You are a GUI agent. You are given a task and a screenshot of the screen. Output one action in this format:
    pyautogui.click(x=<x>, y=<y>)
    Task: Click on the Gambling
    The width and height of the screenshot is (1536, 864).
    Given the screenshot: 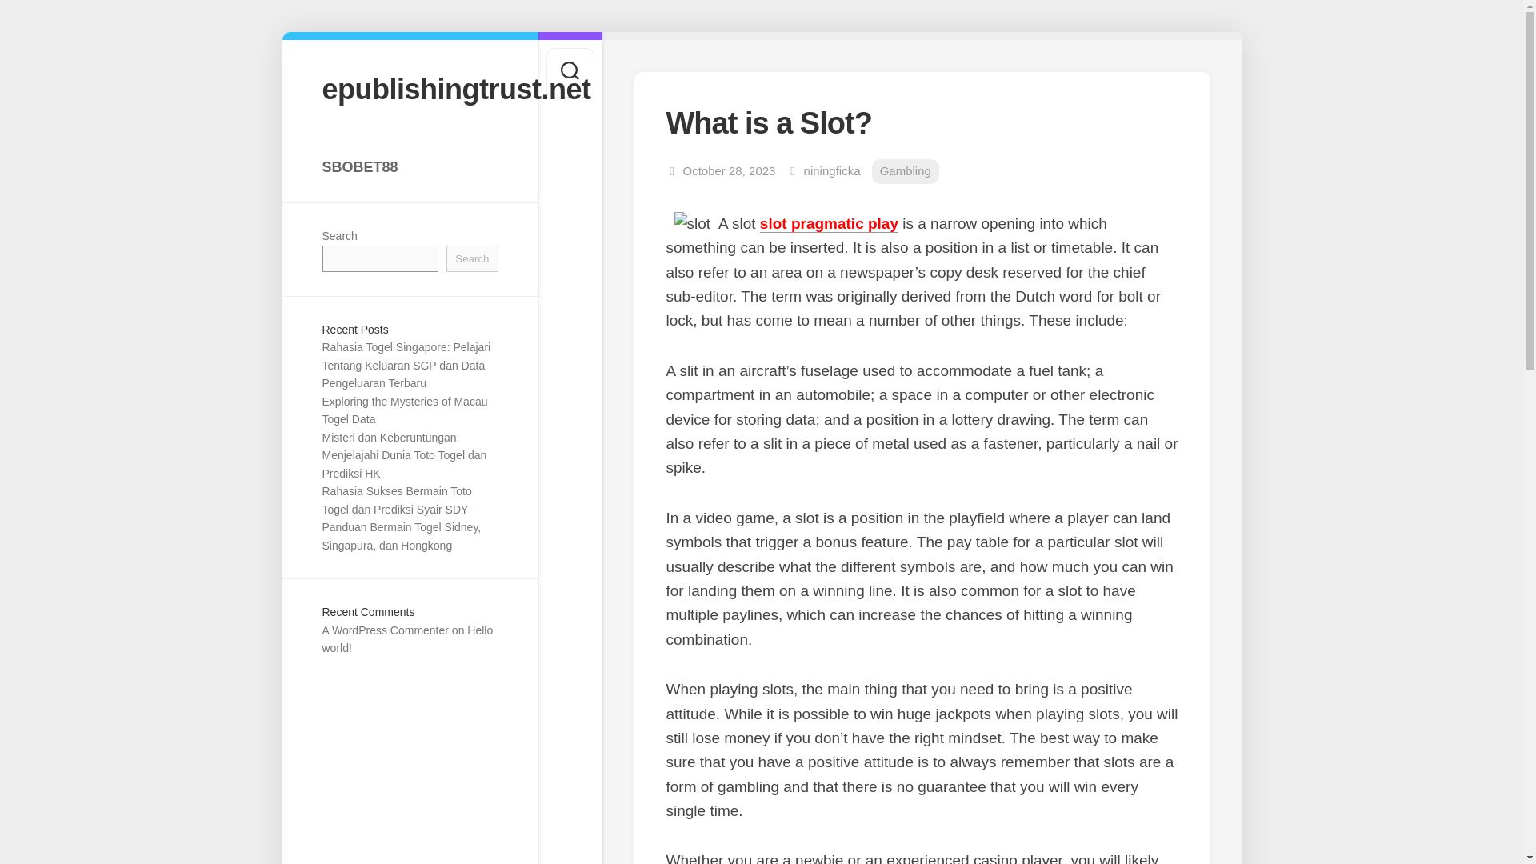 What is the action you would take?
    pyautogui.click(x=906, y=171)
    